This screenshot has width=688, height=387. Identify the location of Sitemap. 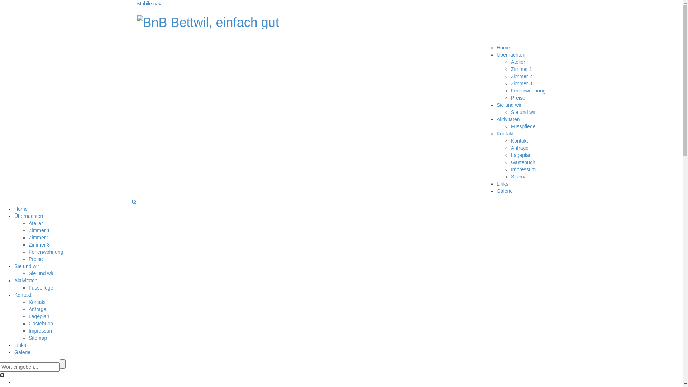
(38, 338).